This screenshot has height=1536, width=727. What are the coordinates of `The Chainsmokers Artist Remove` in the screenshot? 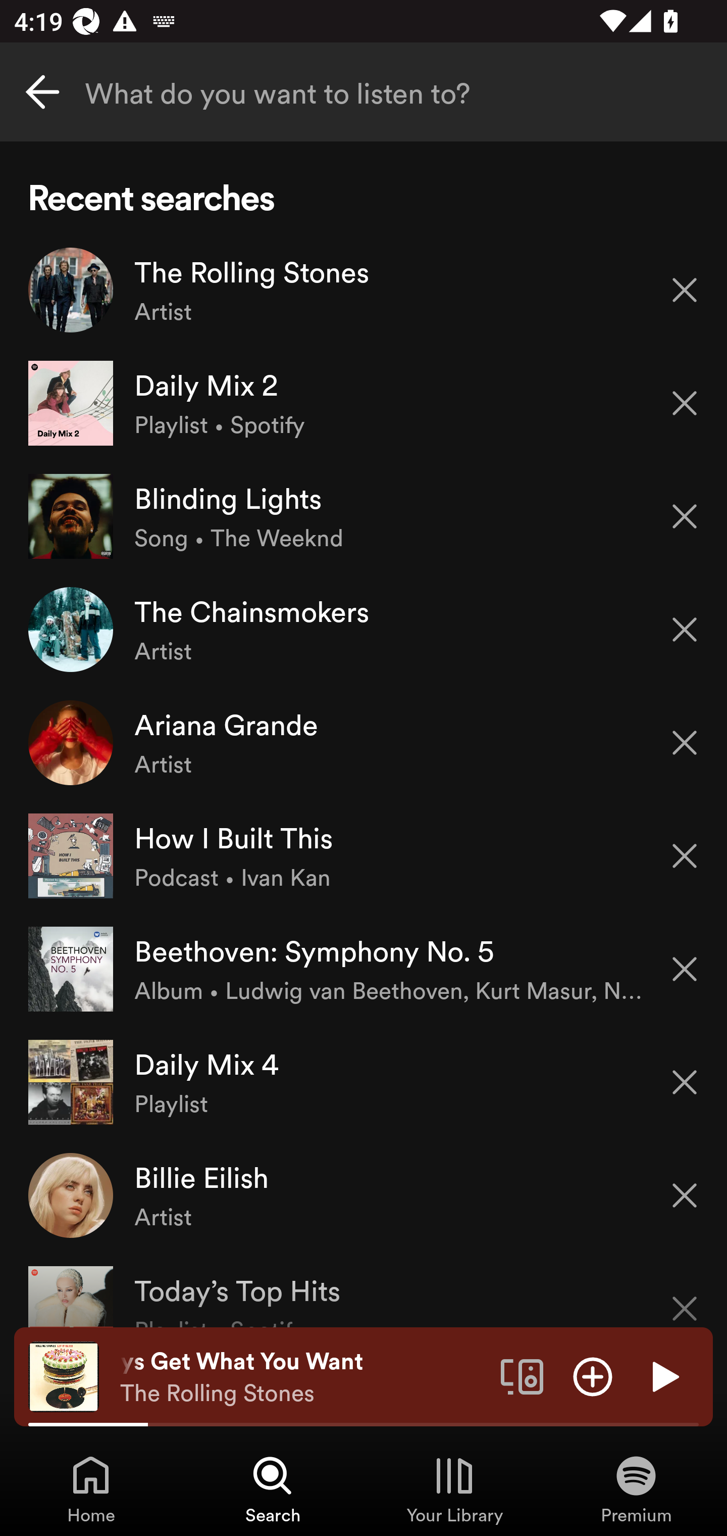 It's located at (363, 630).